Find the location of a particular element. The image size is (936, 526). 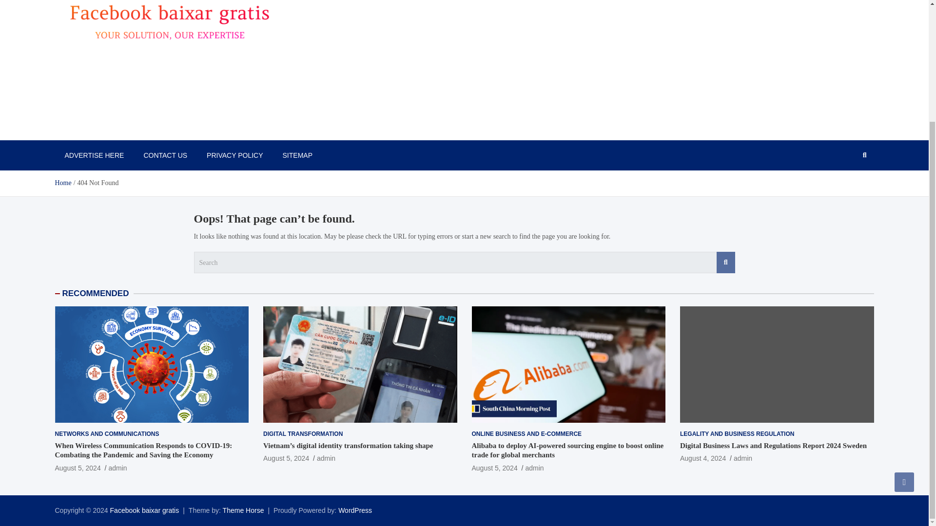

Digital Business Laws and Regulations Report 2024 Sweden is located at coordinates (703, 458).